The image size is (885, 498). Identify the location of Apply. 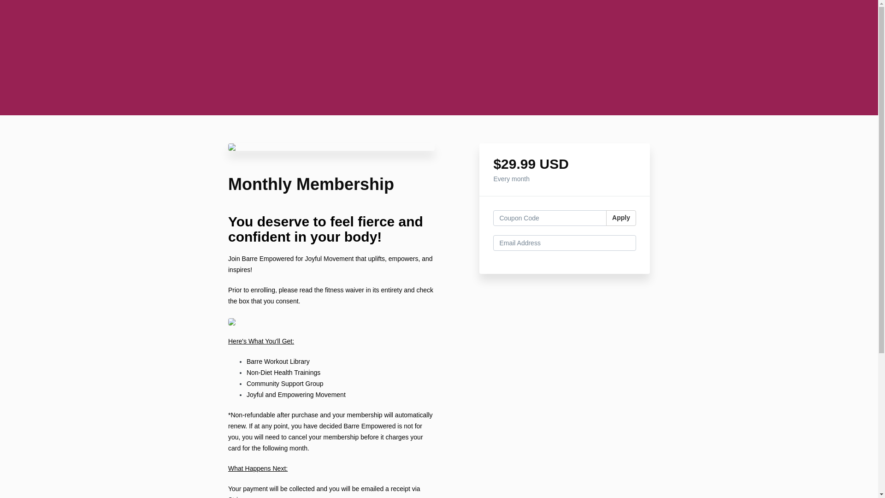
(621, 218).